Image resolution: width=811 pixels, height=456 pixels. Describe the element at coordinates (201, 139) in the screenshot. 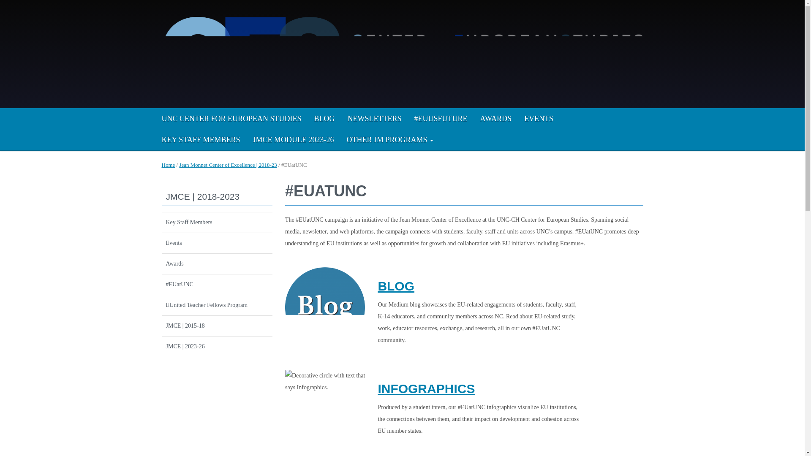

I see `KEY STAFF MEMBERS` at that location.